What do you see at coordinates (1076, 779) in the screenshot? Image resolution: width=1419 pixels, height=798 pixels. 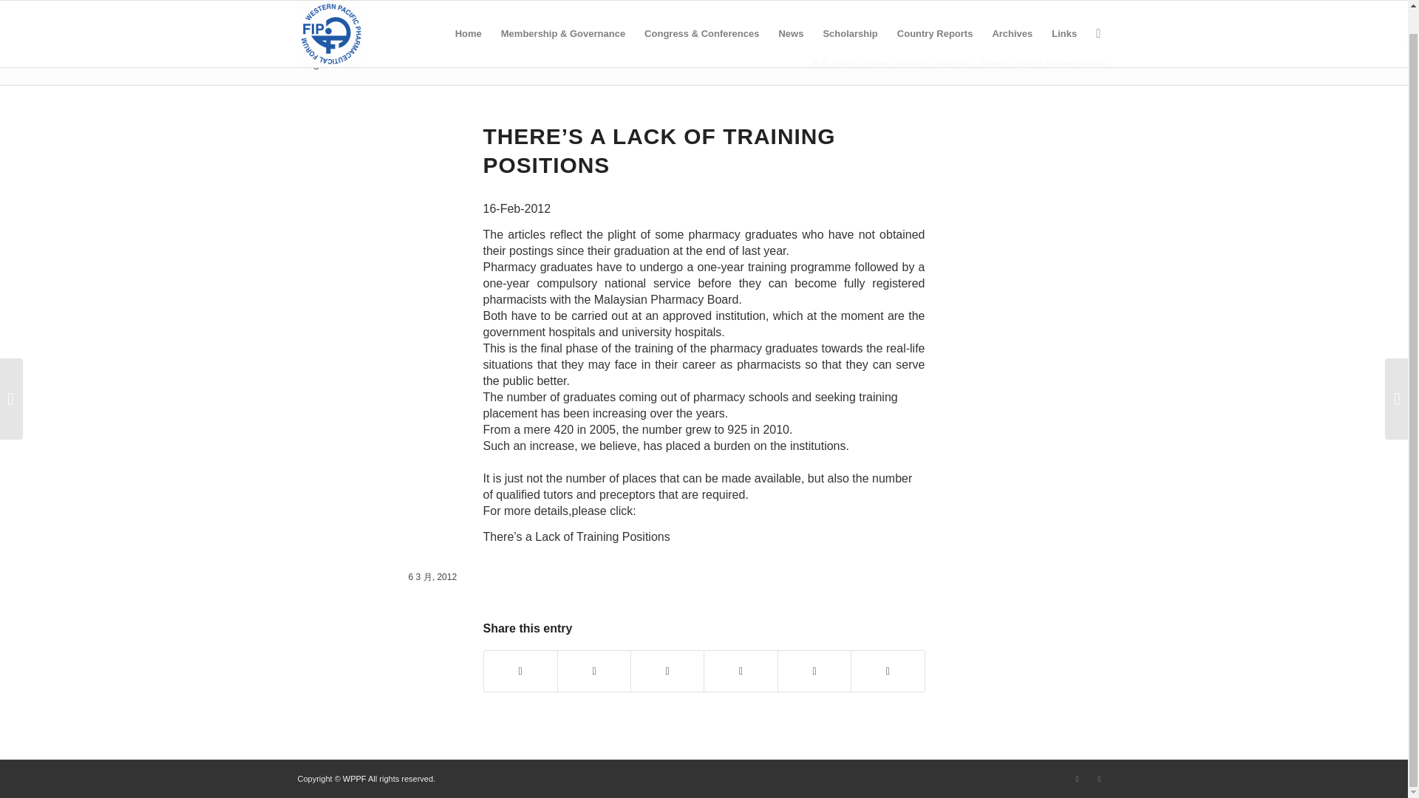 I see `Twitter` at bounding box center [1076, 779].